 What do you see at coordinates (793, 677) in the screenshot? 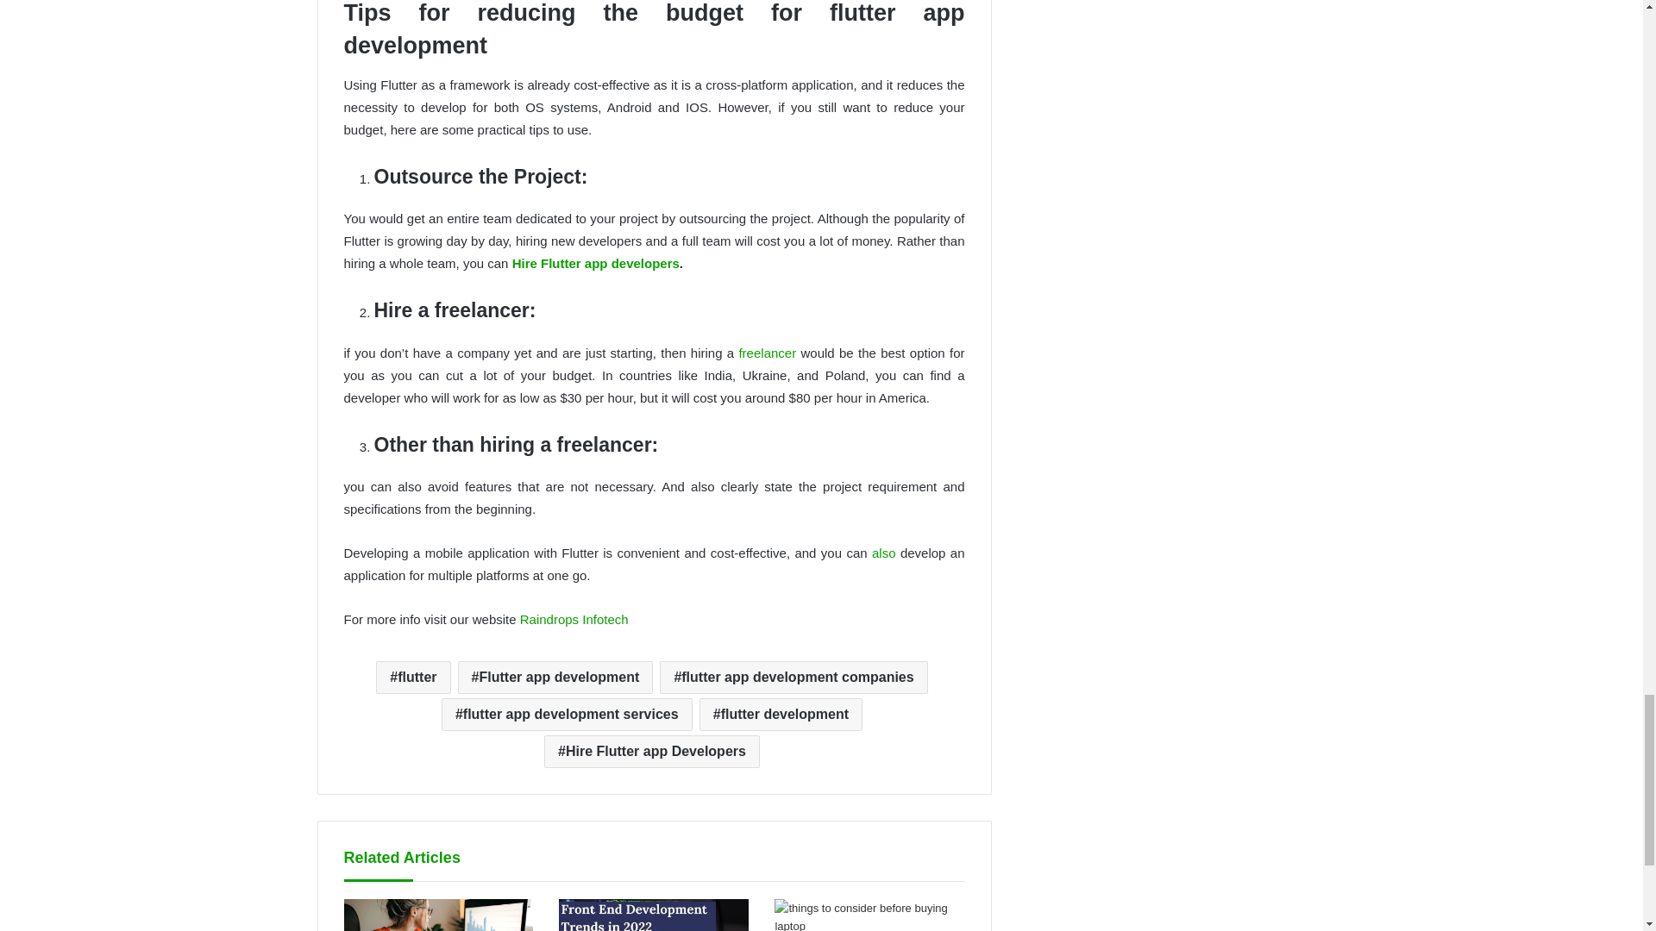
I see `flutter app development companies` at bounding box center [793, 677].